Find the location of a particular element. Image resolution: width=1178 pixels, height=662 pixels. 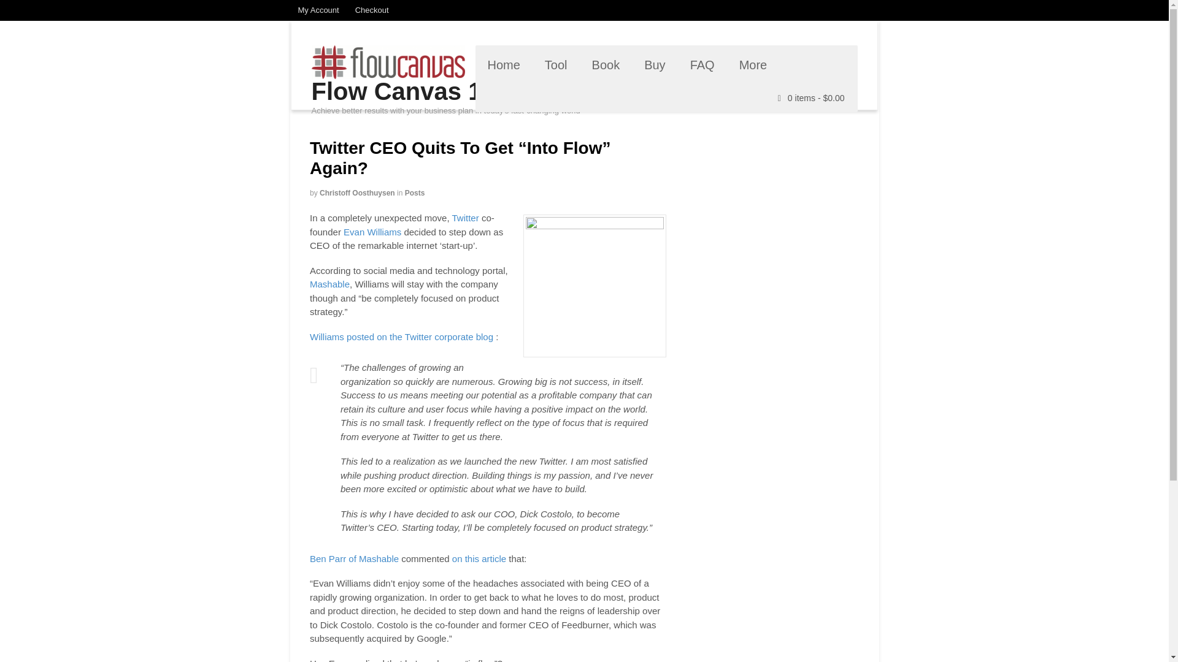

Posts by Christoff Oosthuysen is located at coordinates (357, 192).